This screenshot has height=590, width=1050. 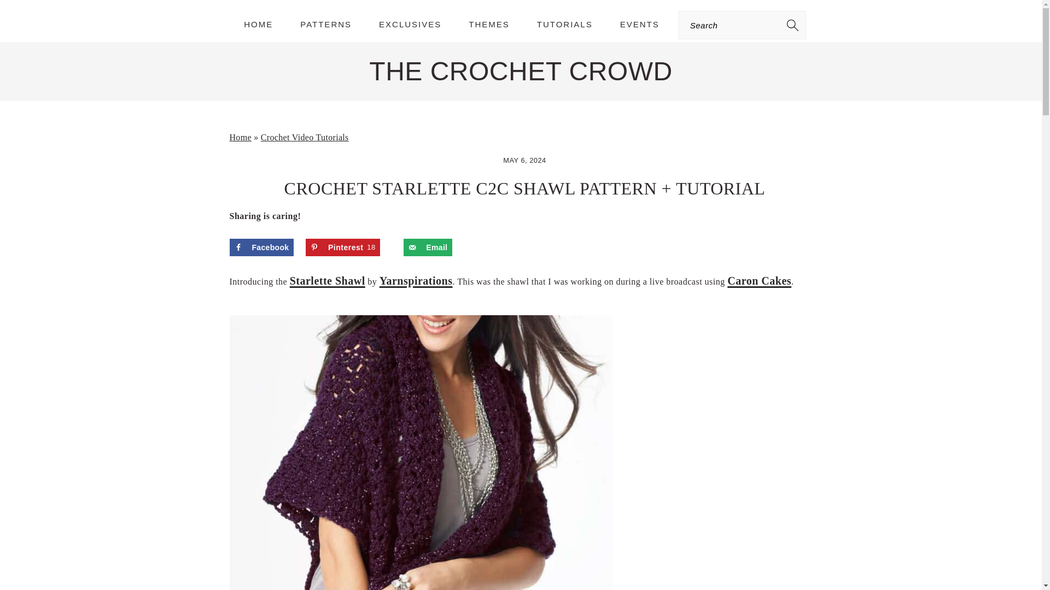 I want to click on PATTERNS, so click(x=326, y=24).